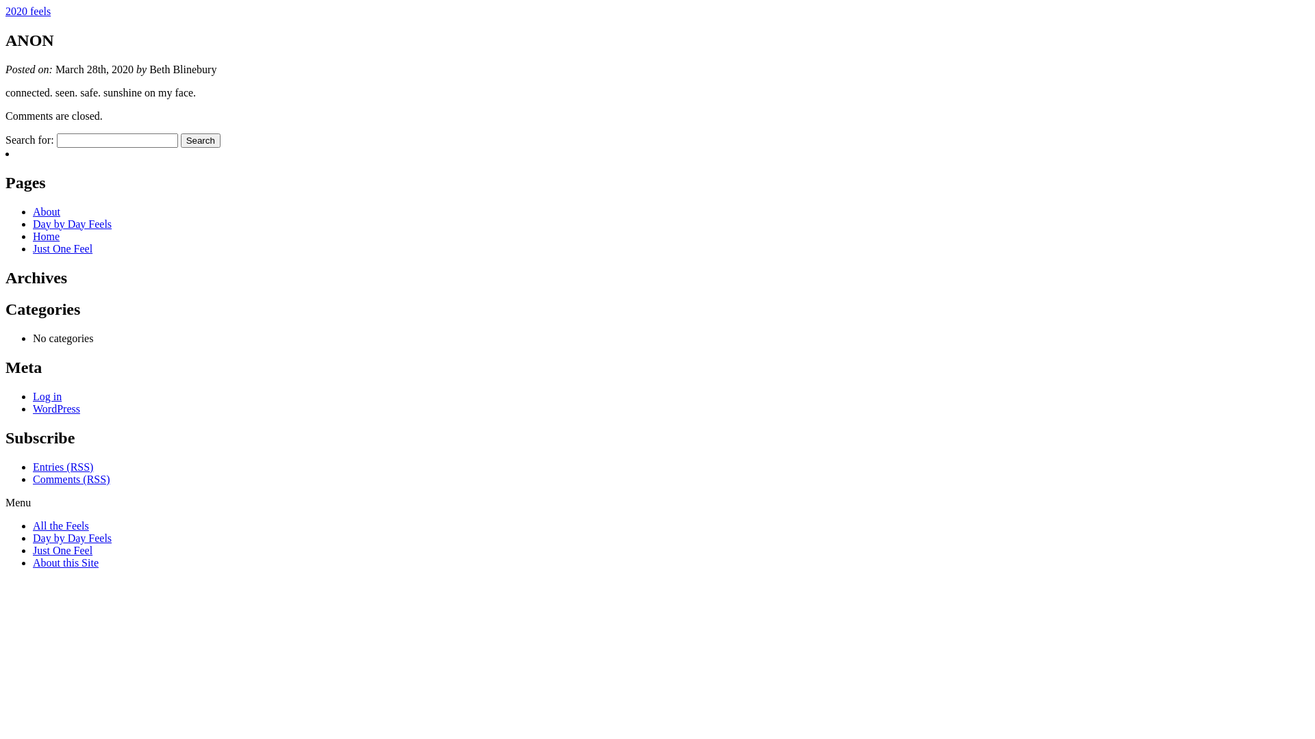 The height and width of the screenshot is (739, 1315). Describe the element at coordinates (47, 237) in the screenshot. I see `Home` at that location.